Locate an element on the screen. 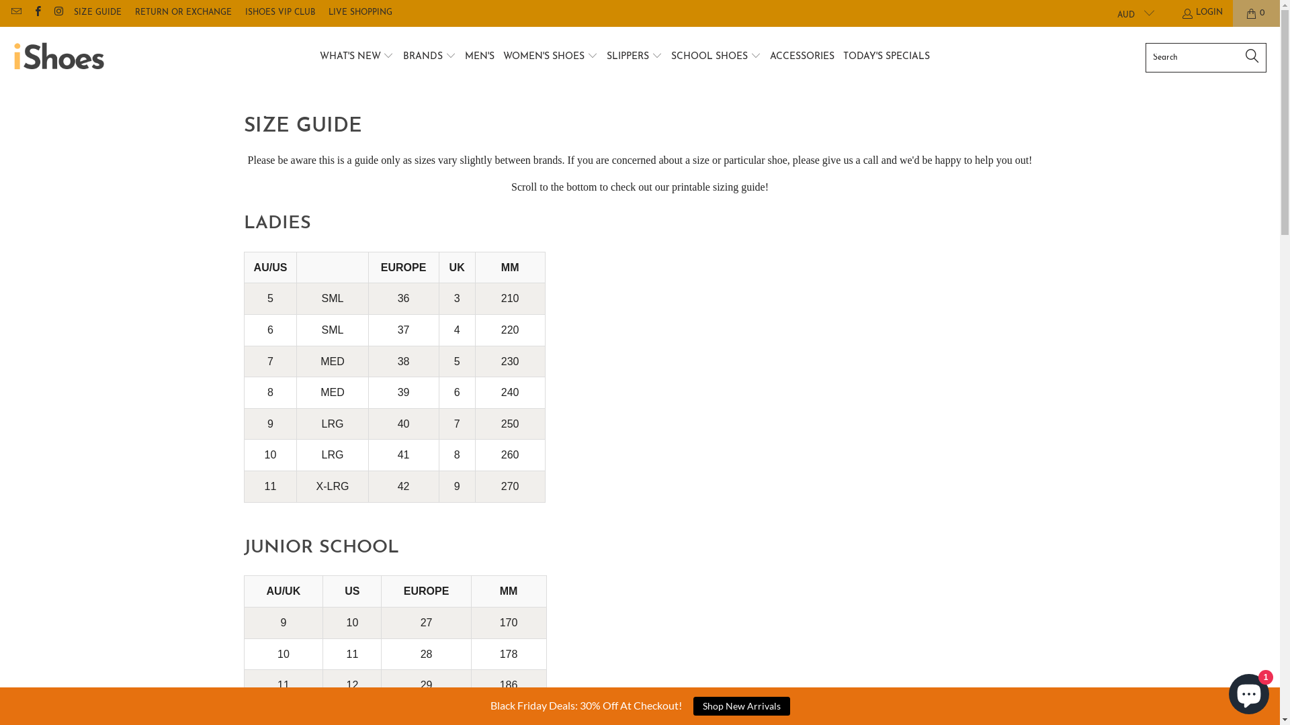  ISHOES VIP CLUB is located at coordinates (280, 13).